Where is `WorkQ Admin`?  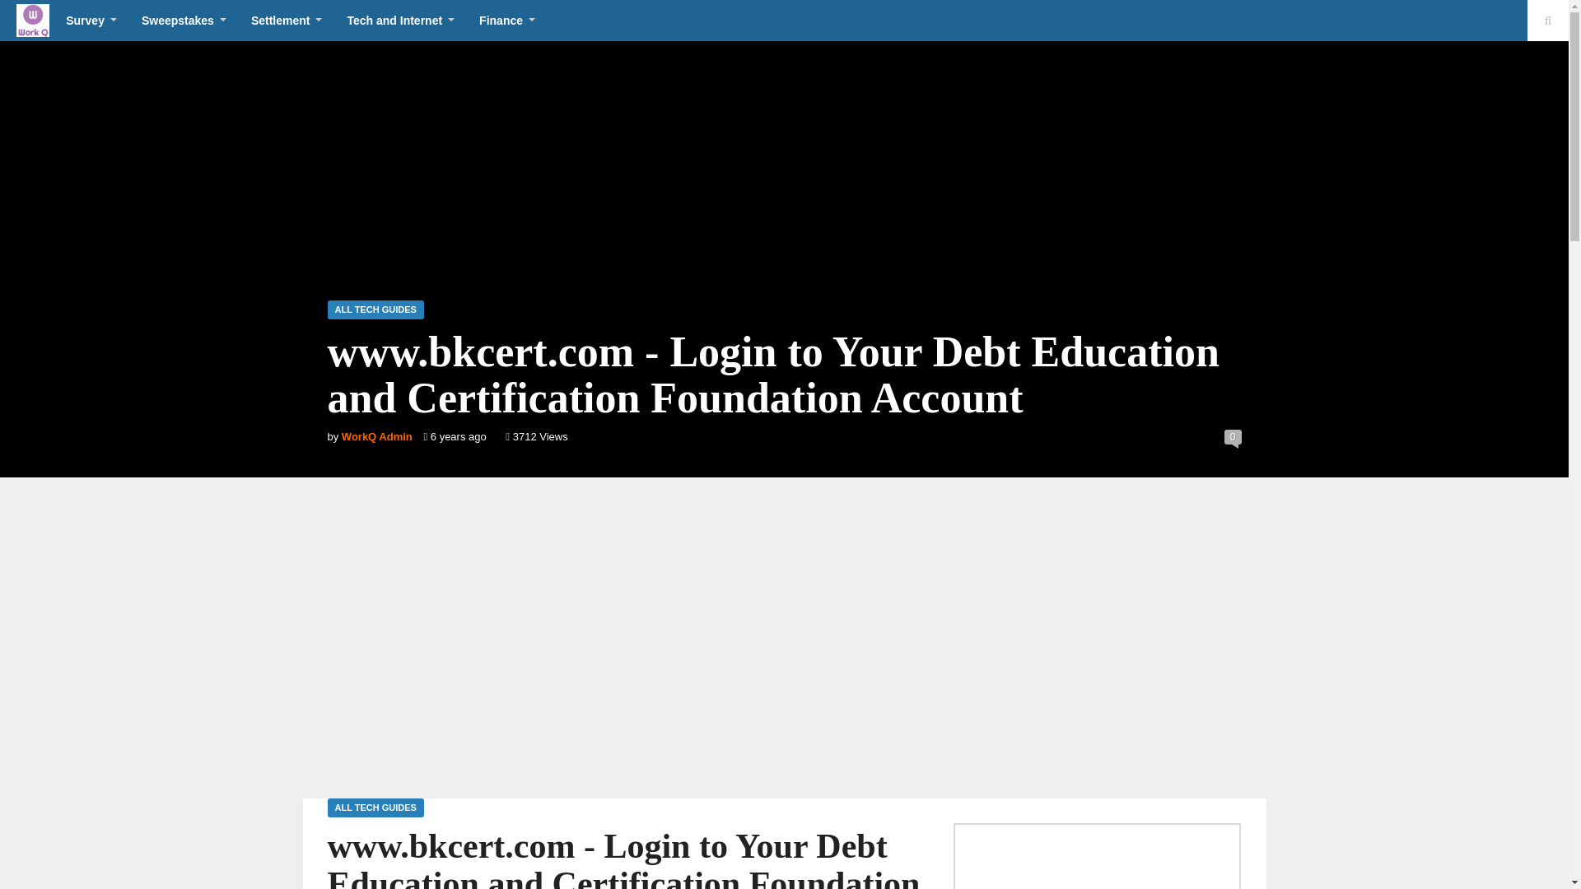 WorkQ Admin is located at coordinates (377, 436).